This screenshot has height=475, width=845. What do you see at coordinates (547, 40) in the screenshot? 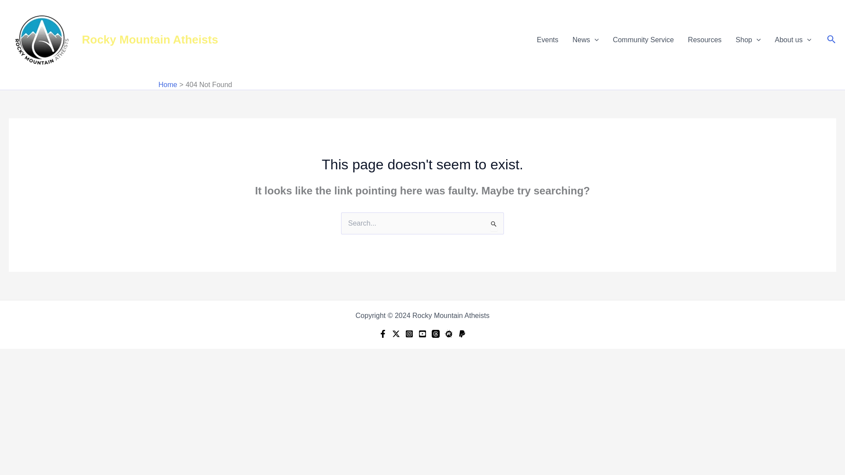
I see `Events` at bounding box center [547, 40].